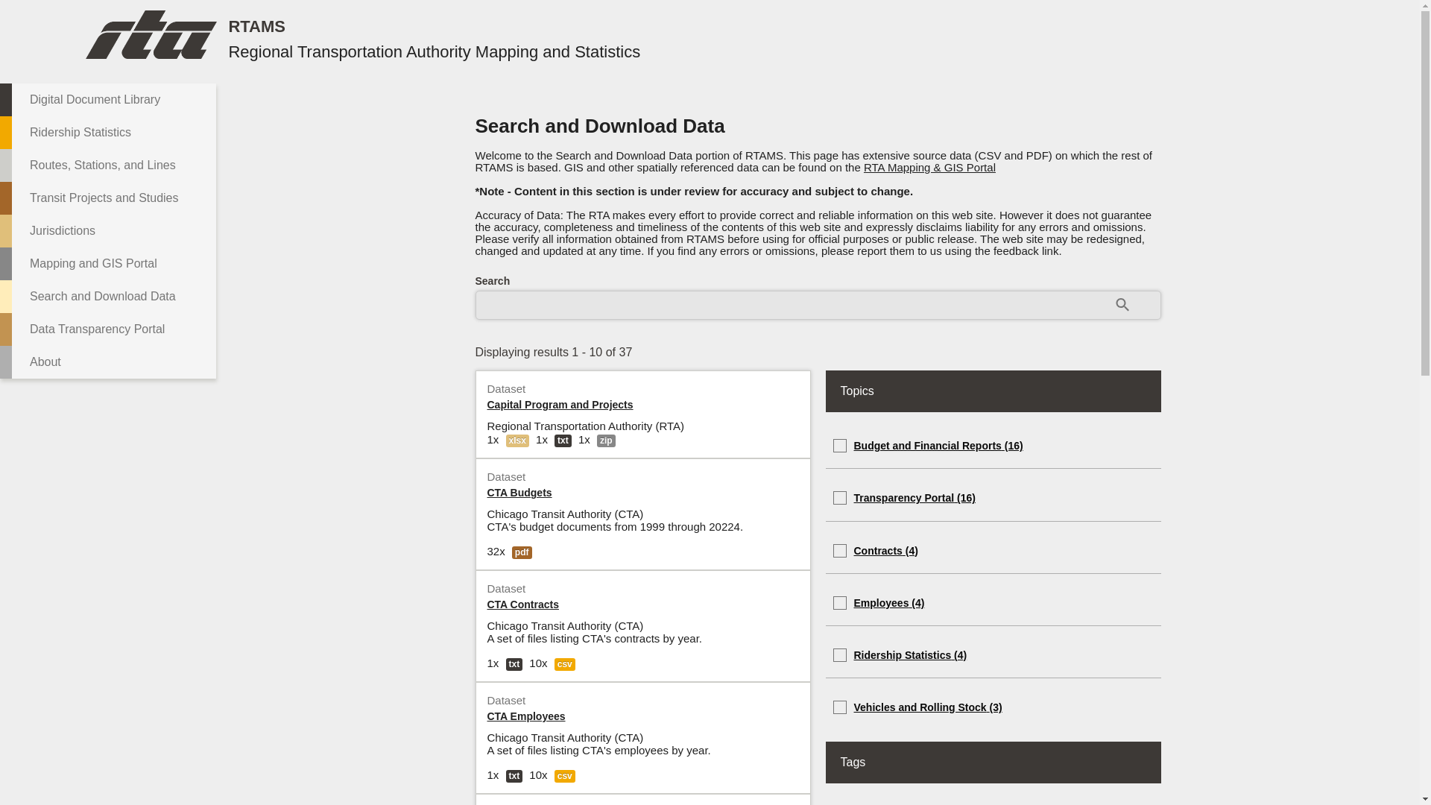 The height and width of the screenshot is (805, 1431). What do you see at coordinates (107, 132) in the screenshot?
I see `Ridership Statistics` at bounding box center [107, 132].